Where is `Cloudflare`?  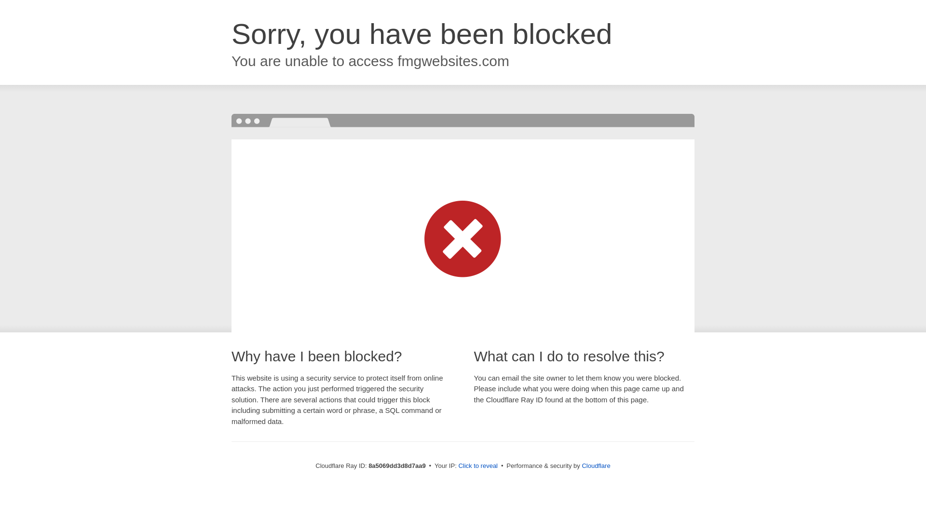 Cloudflare is located at coordinates (596, 466).